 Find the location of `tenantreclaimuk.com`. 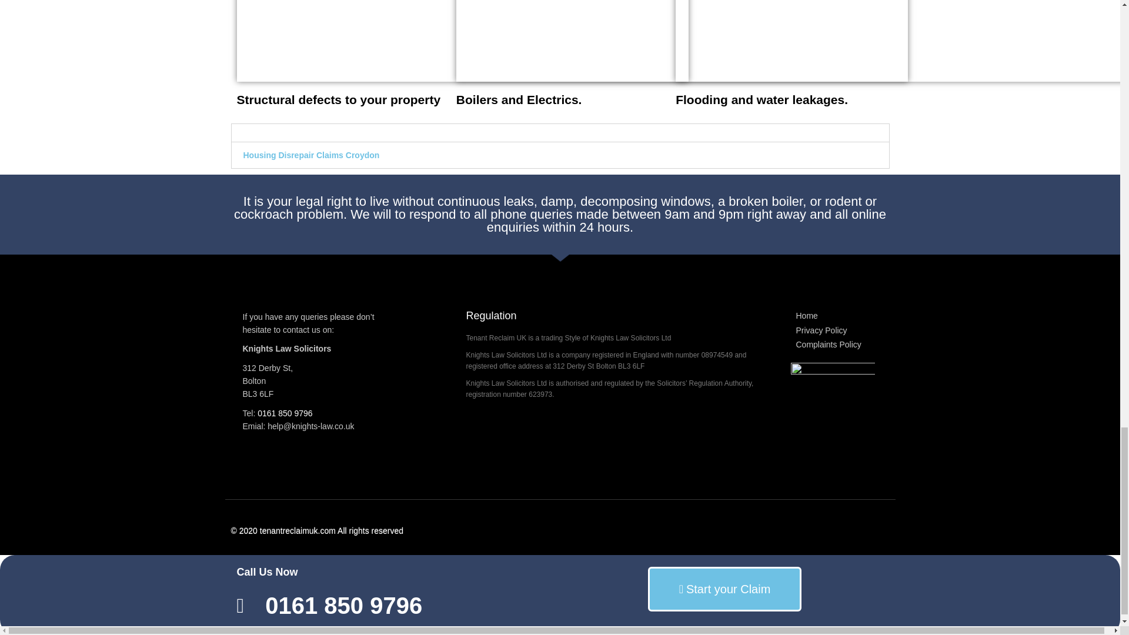

tenantreclaimuk.com is located at coordinates (298, 530).